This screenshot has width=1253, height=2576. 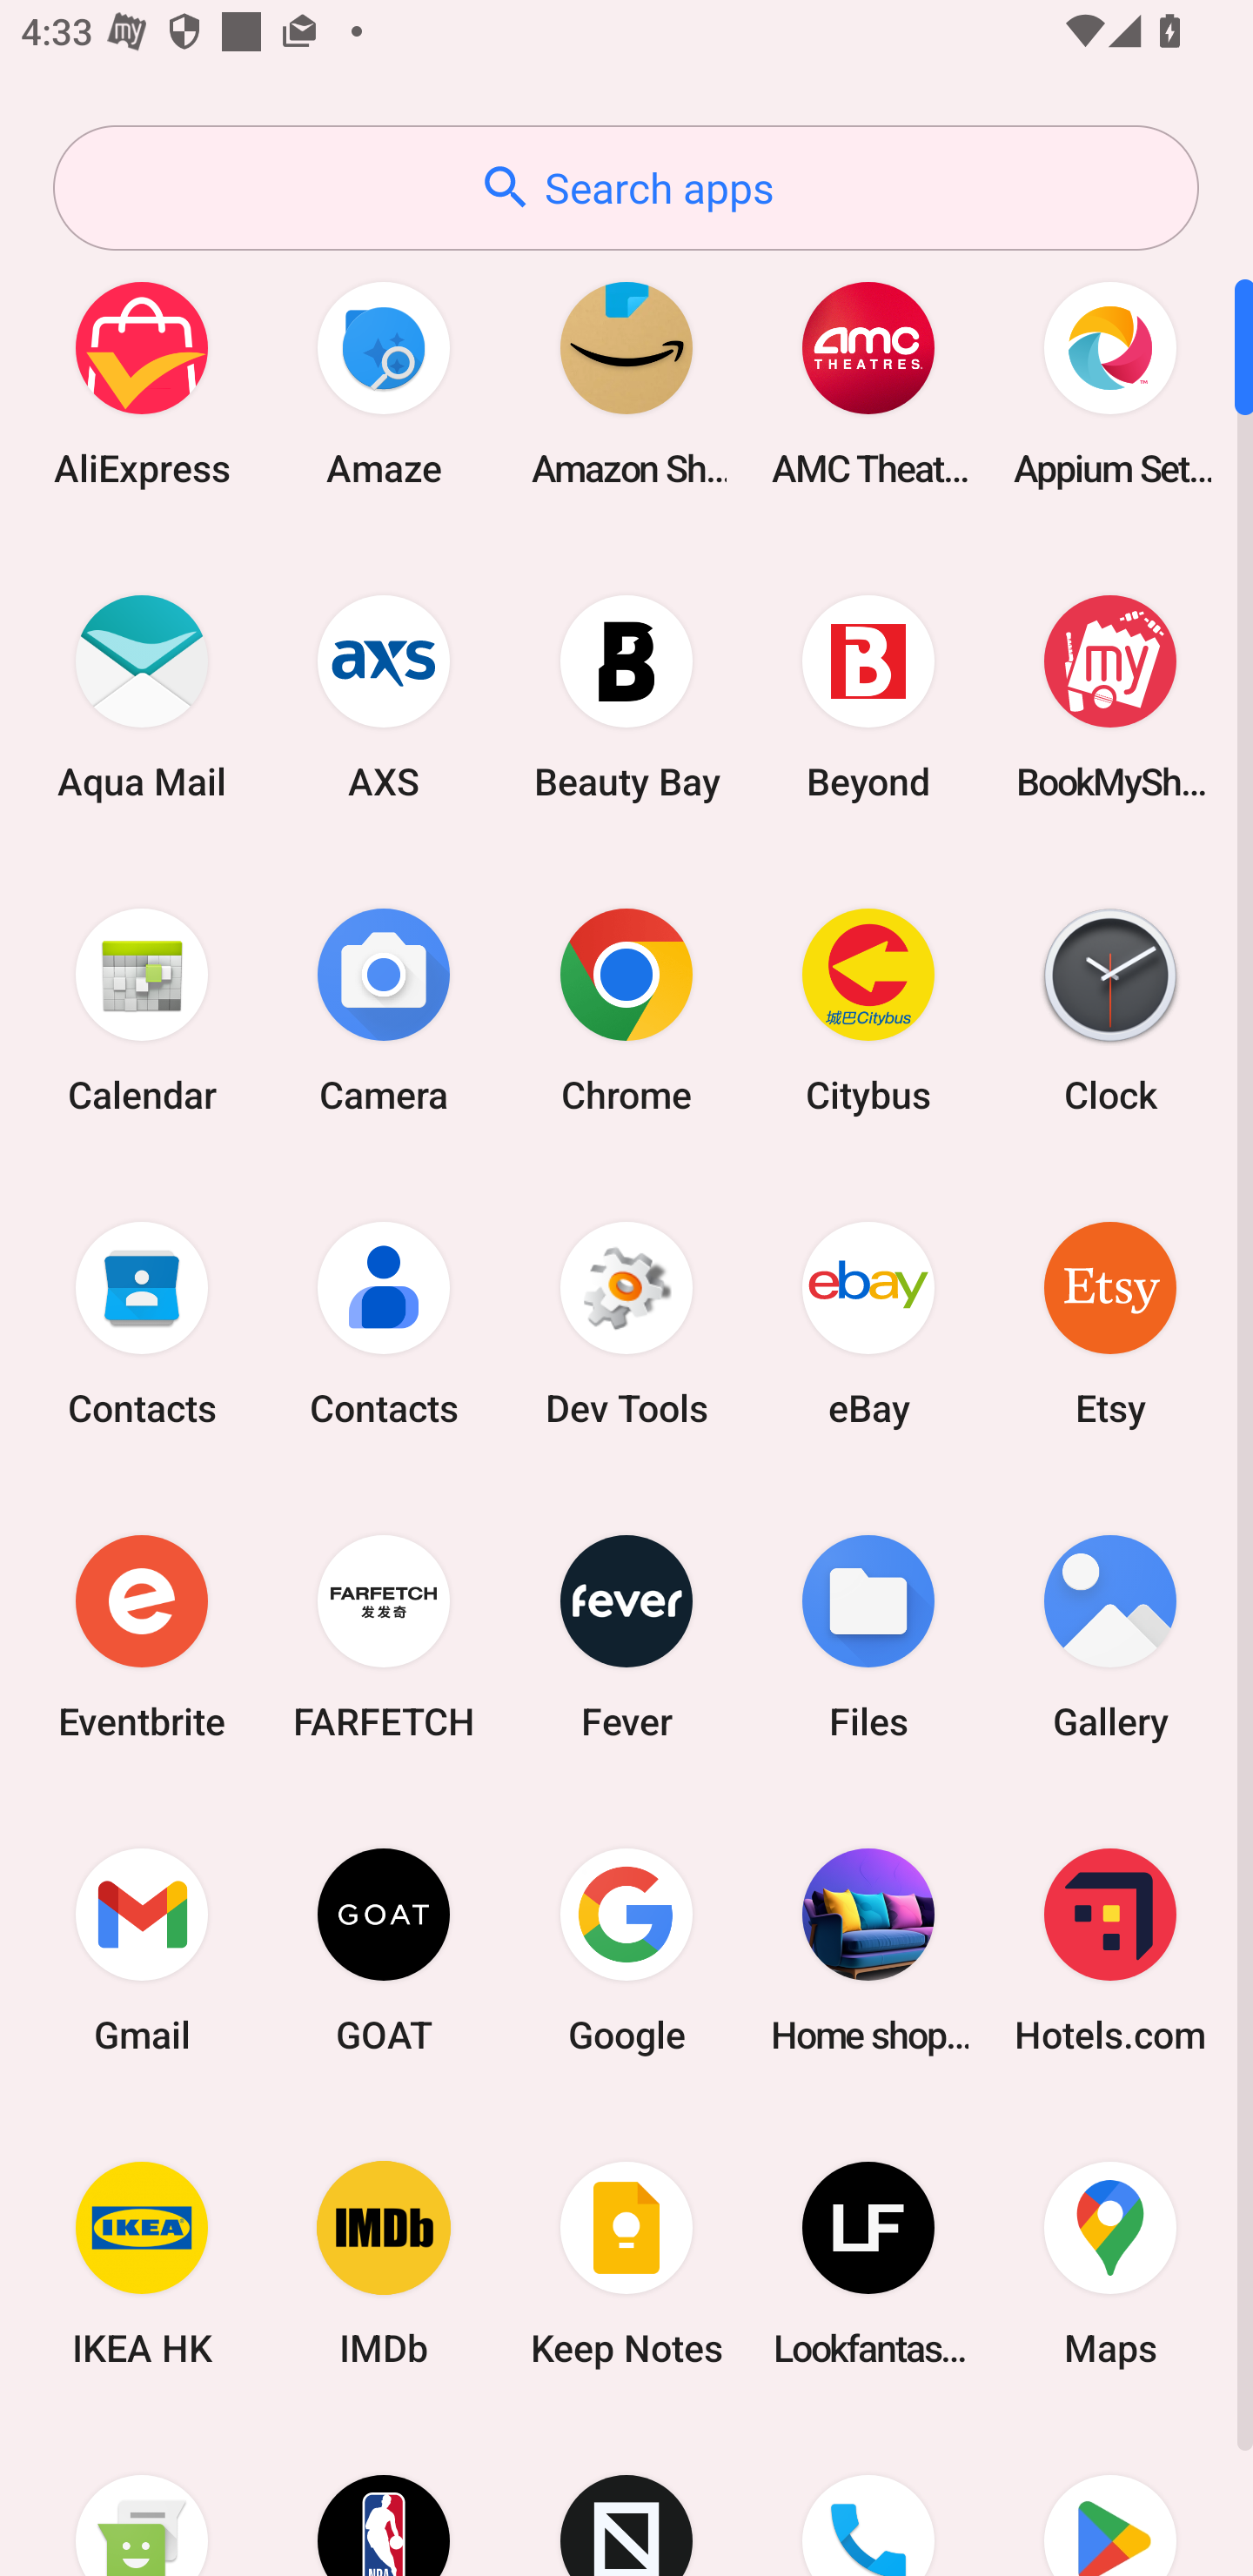 I want to click on Home shopping, so click(x=868, y=1949).